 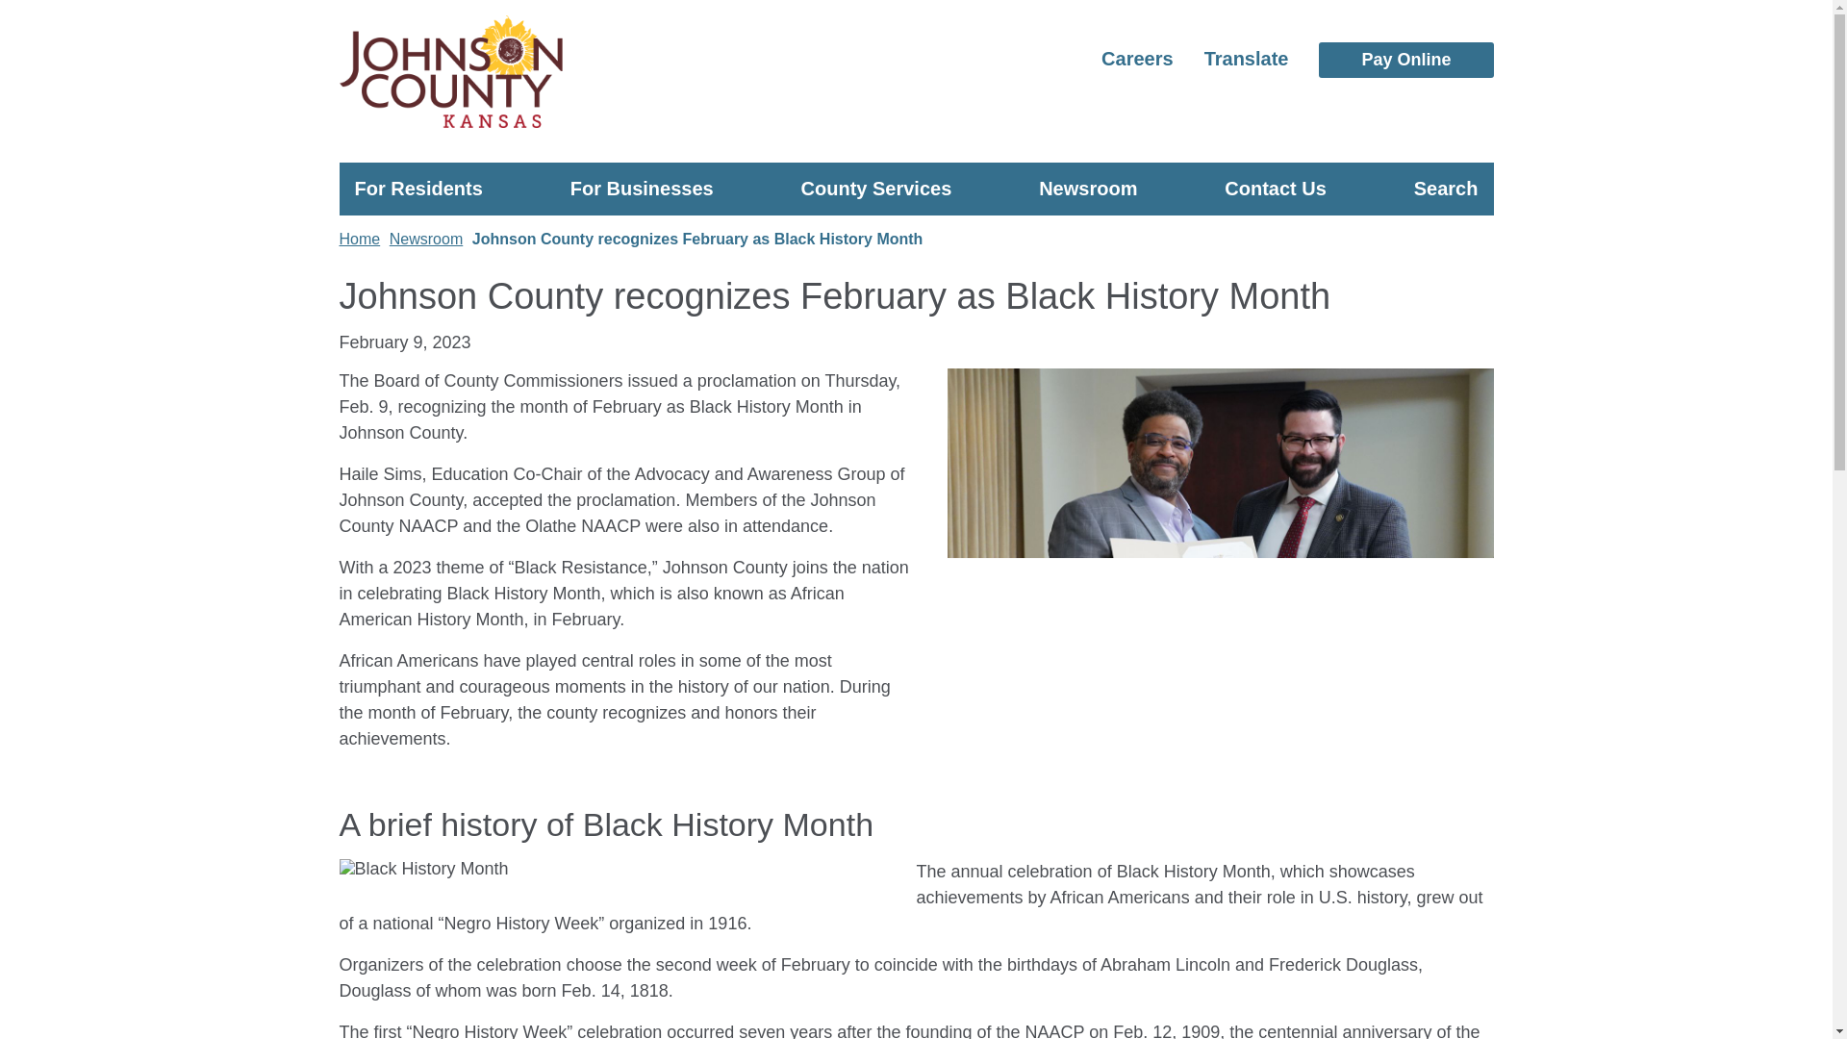 What do you see at coordinates (1087, 185) in the screenshot?
I see `Newsroom` at bounding box center [1087, 185].